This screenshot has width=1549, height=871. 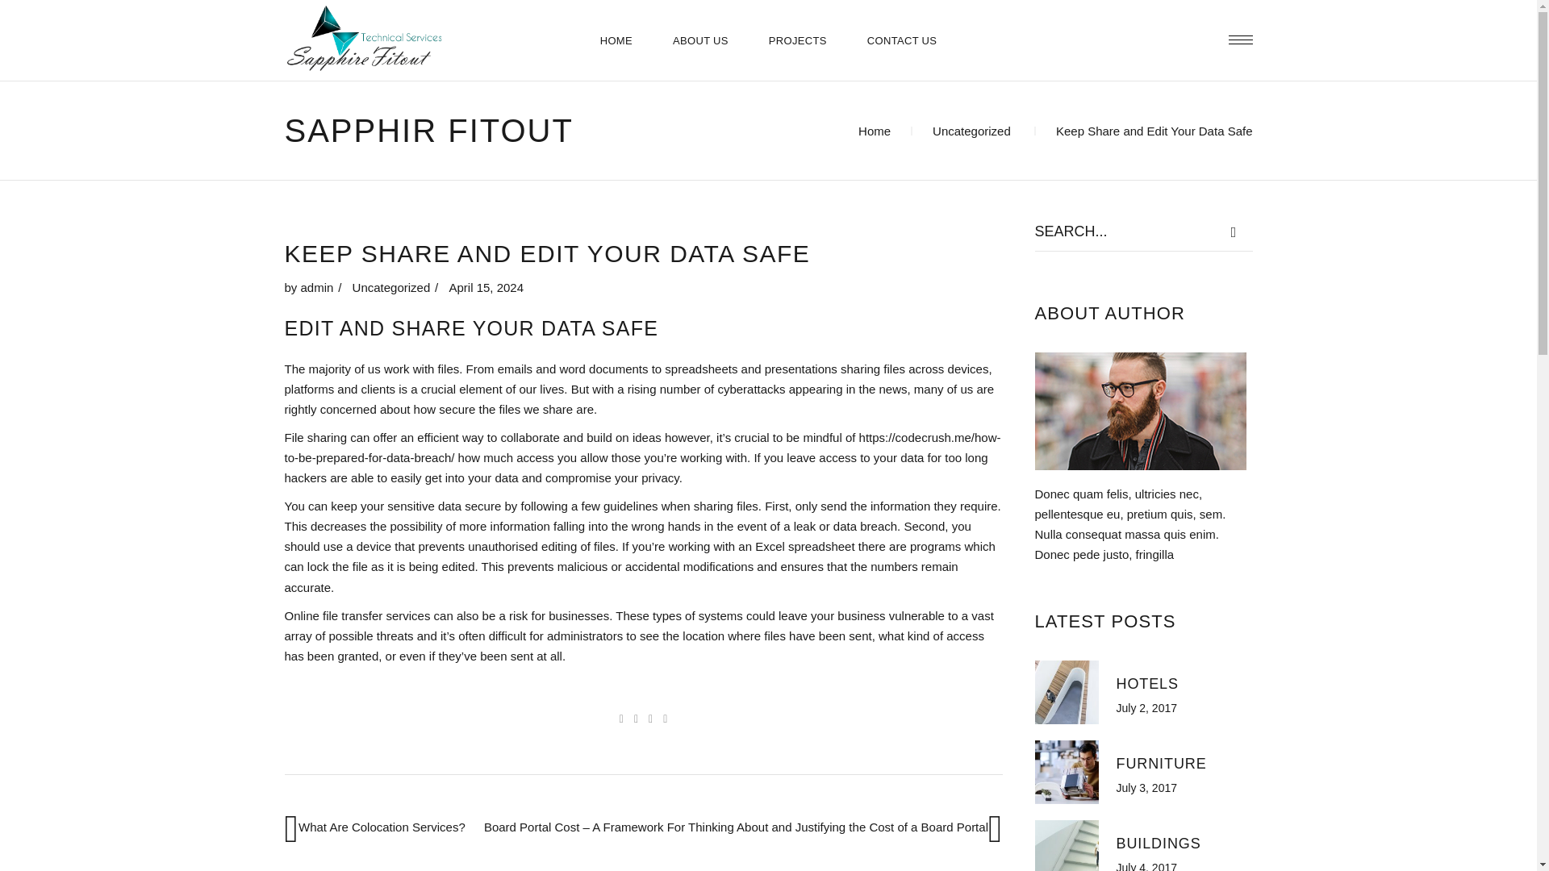 What do you see at coordinates (1162, 763) in the screenshot?
I see `Furniture` at bounding box center [1162, 763].